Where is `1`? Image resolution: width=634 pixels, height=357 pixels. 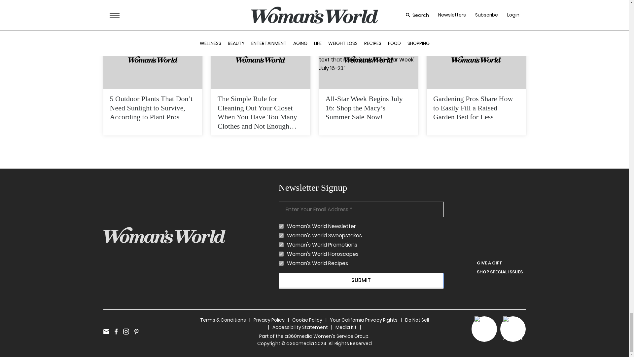
1 is located at coordinates (281, 245).